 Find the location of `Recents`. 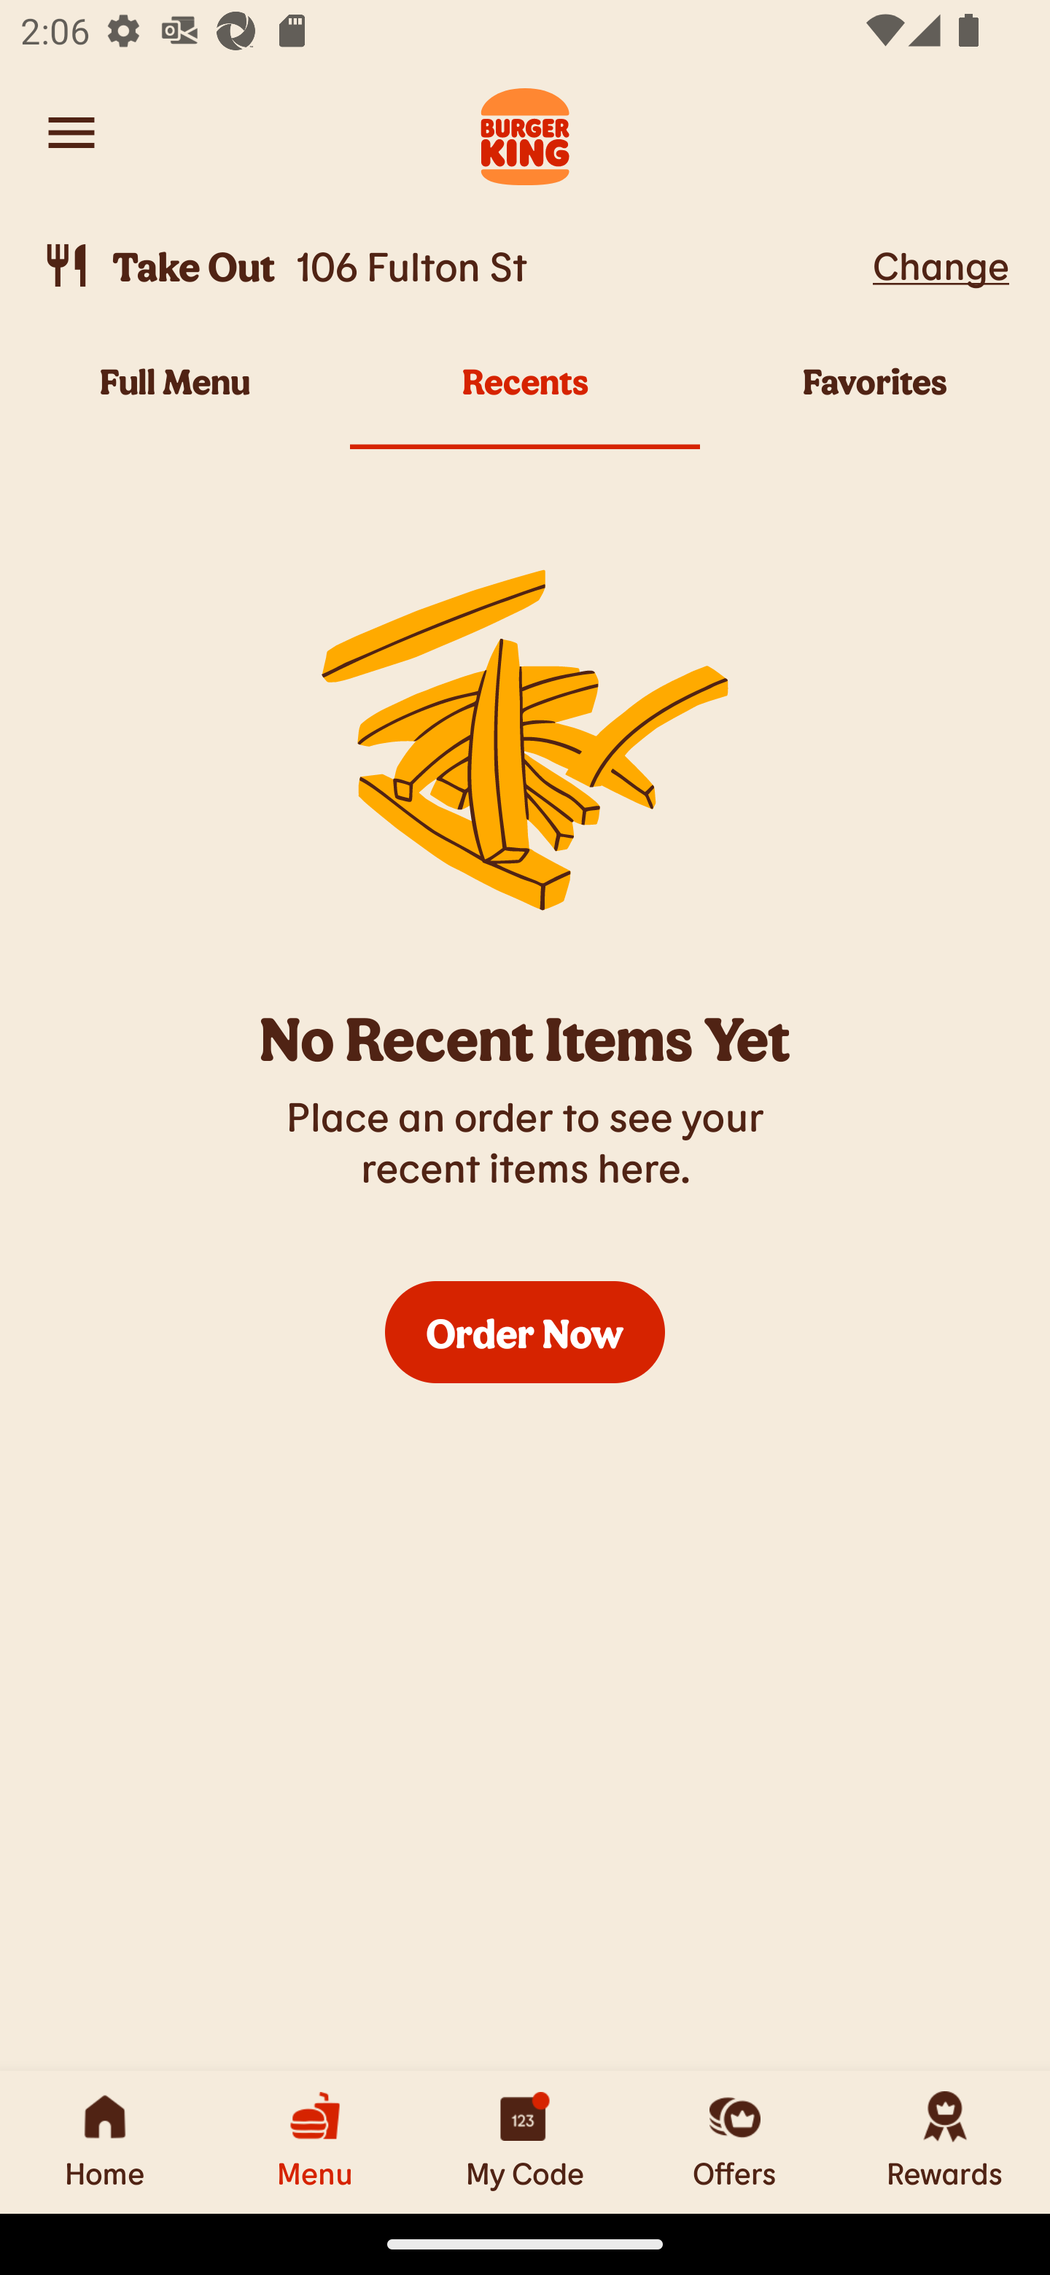

Recents is located at coordinates (525, 398).